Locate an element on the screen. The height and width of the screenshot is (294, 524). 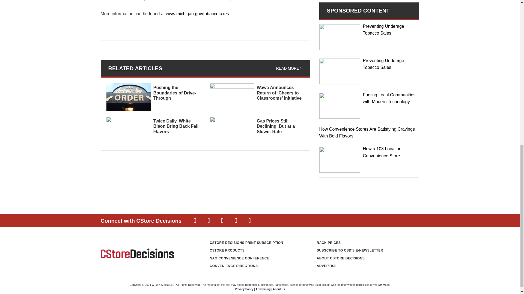
How a 103 Location Convenience Store Enhanced Operations is located at coordinates (340, 160).